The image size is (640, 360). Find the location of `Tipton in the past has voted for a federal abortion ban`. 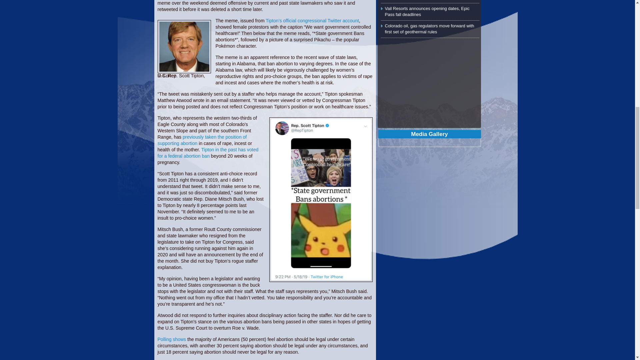

Tipton in the past has voted for a federal abortion ban is located at coordinates (208, 153).